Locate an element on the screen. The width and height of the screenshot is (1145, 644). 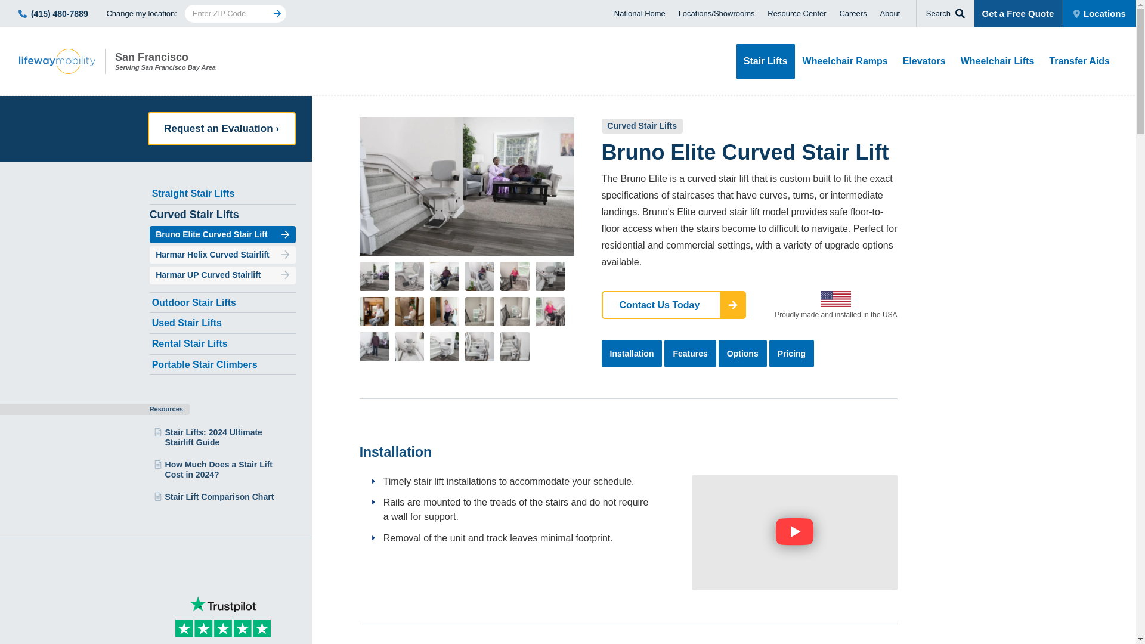
Resource Center is located at coordinates (765, 61).